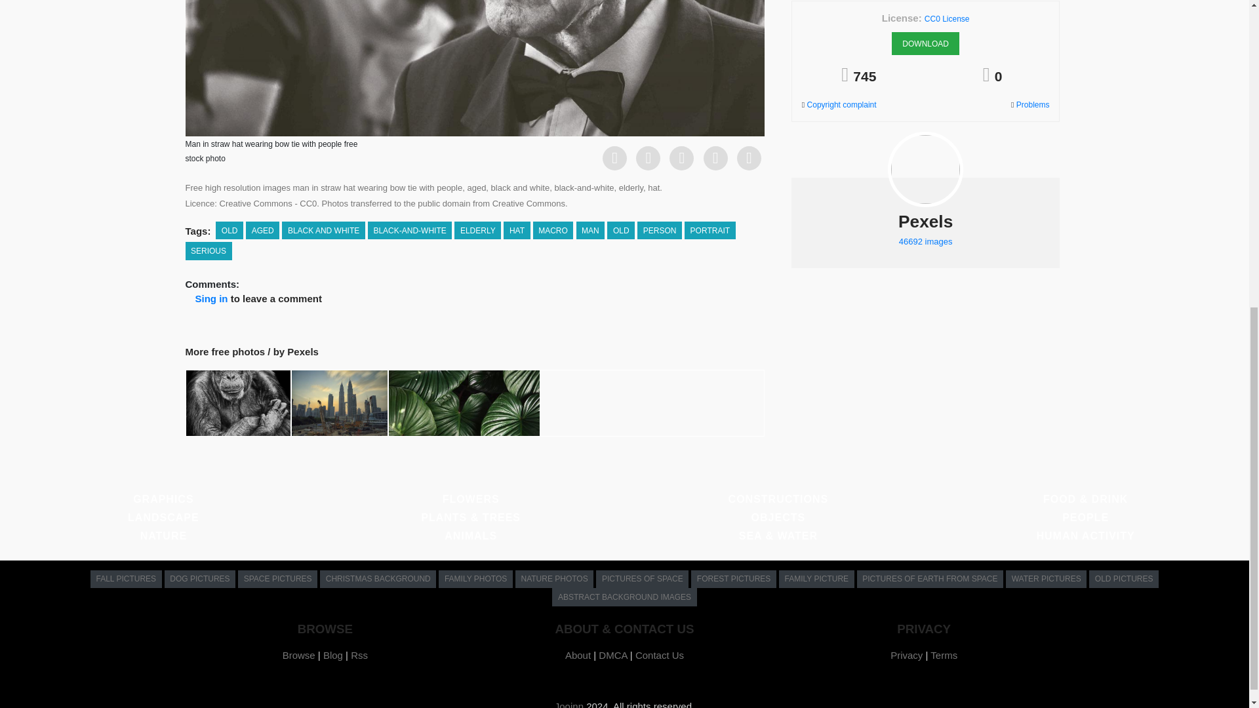 This screenshot has height=708, width=1259. I want to click on BLACK-AND-WHITE, so click(409, 231).